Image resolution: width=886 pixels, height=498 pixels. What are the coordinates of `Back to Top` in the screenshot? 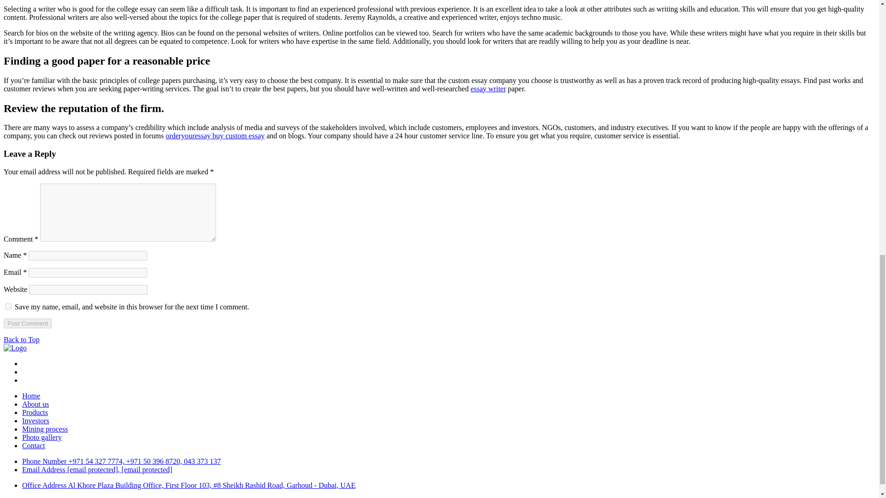 It's located at (21, 339).